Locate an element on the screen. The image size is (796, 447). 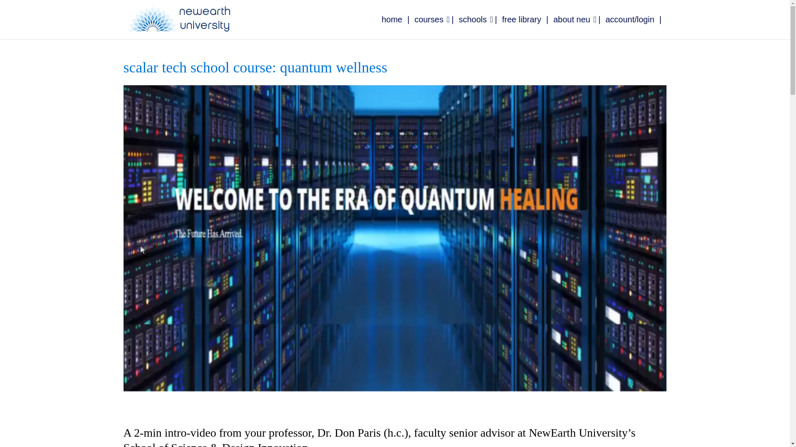
courses is located at coordinates (437, 20).